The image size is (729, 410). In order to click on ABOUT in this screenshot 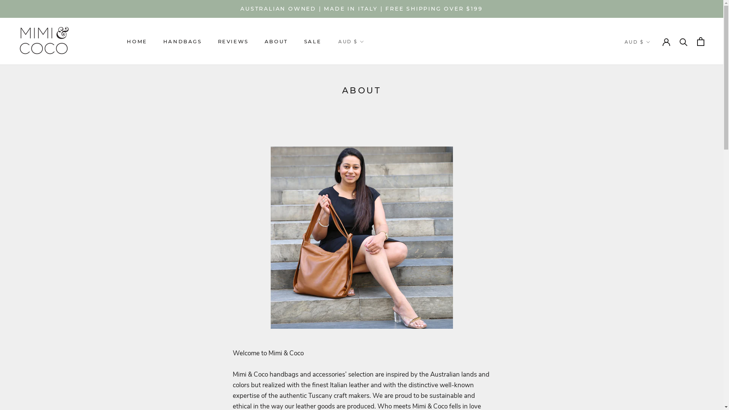, I will do `click(276, 41)`.